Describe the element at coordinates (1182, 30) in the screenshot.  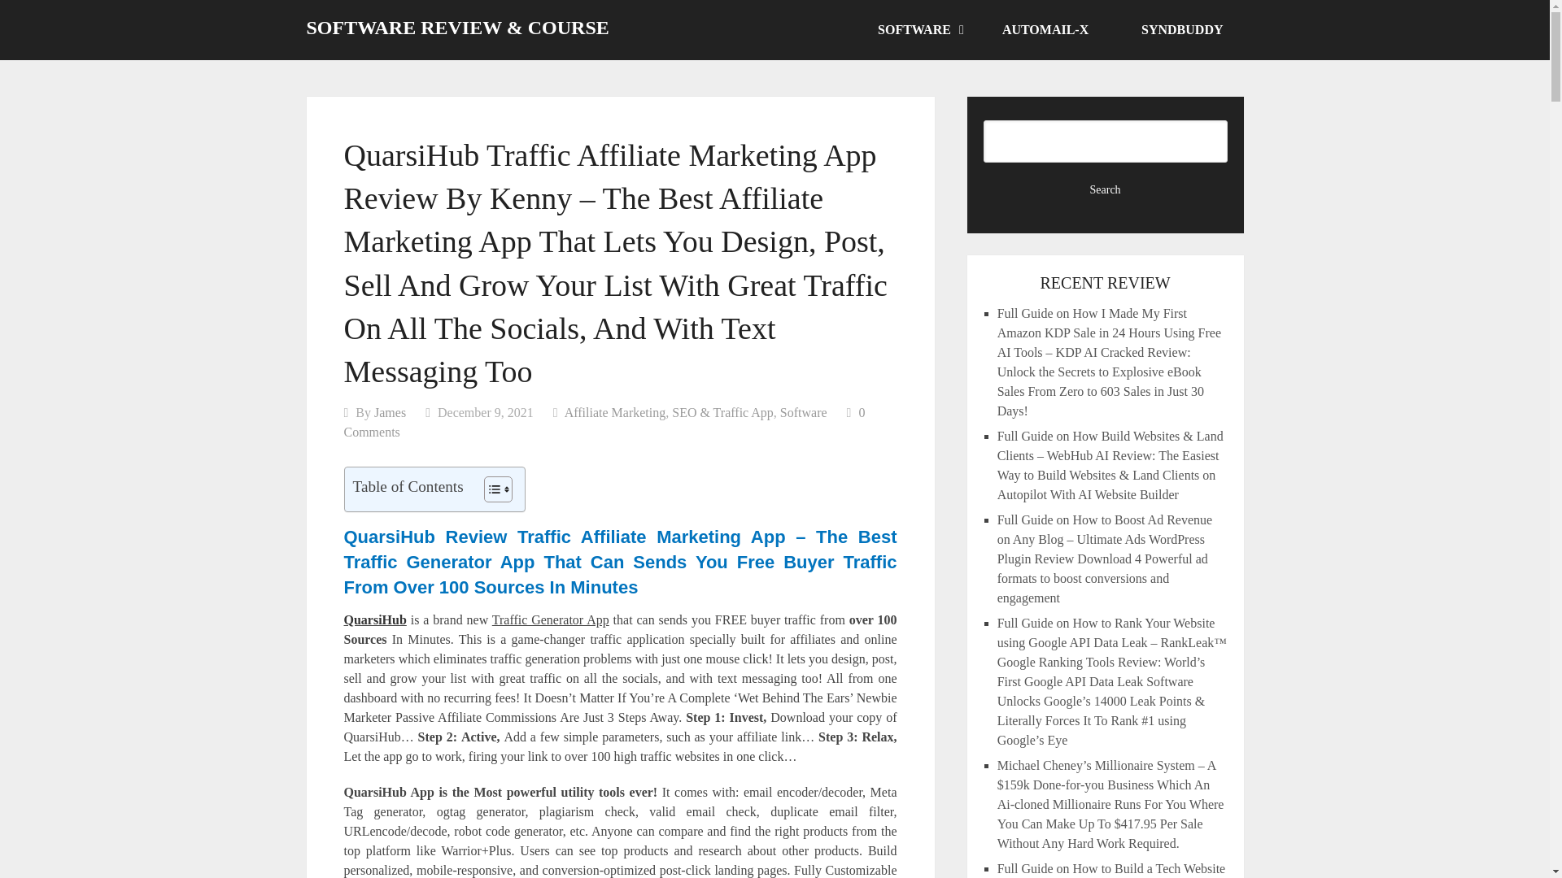
I see `SYNDBUDDY` at that location.